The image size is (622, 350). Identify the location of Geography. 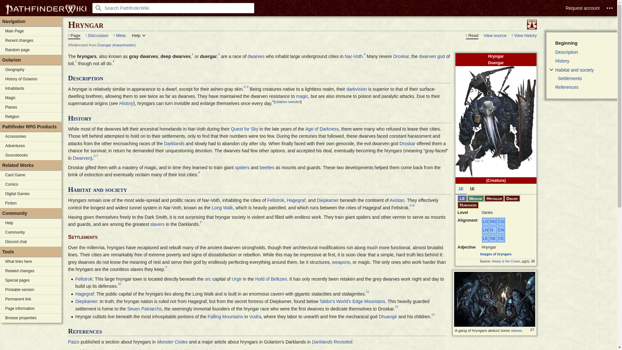
(31, 70).